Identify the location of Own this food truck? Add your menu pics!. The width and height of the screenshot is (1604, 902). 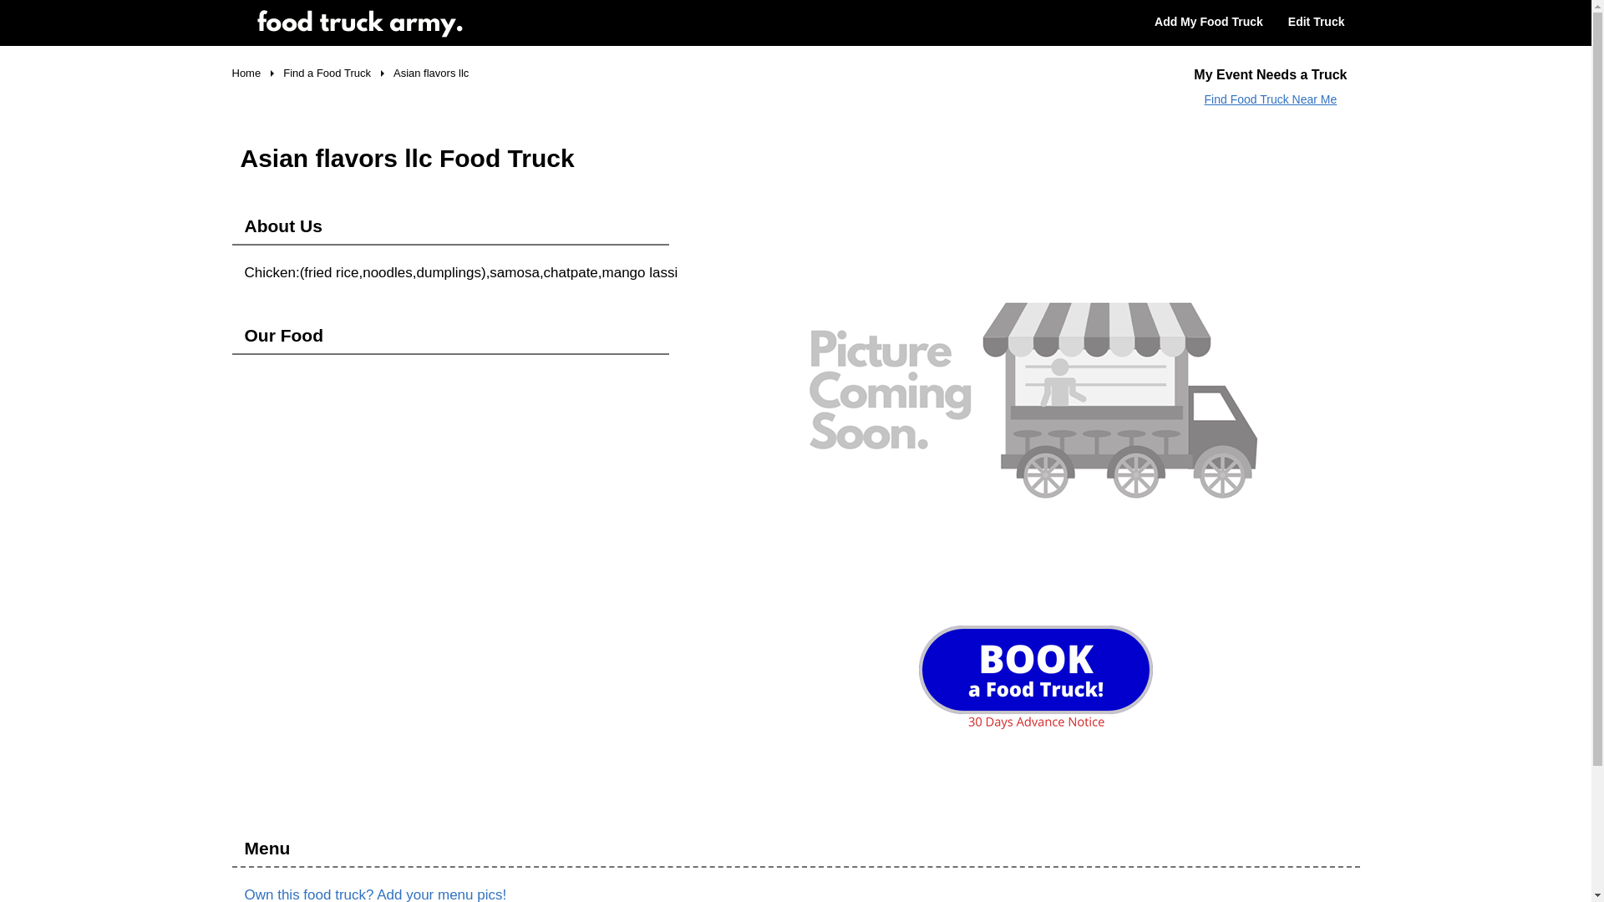
(374, 894).